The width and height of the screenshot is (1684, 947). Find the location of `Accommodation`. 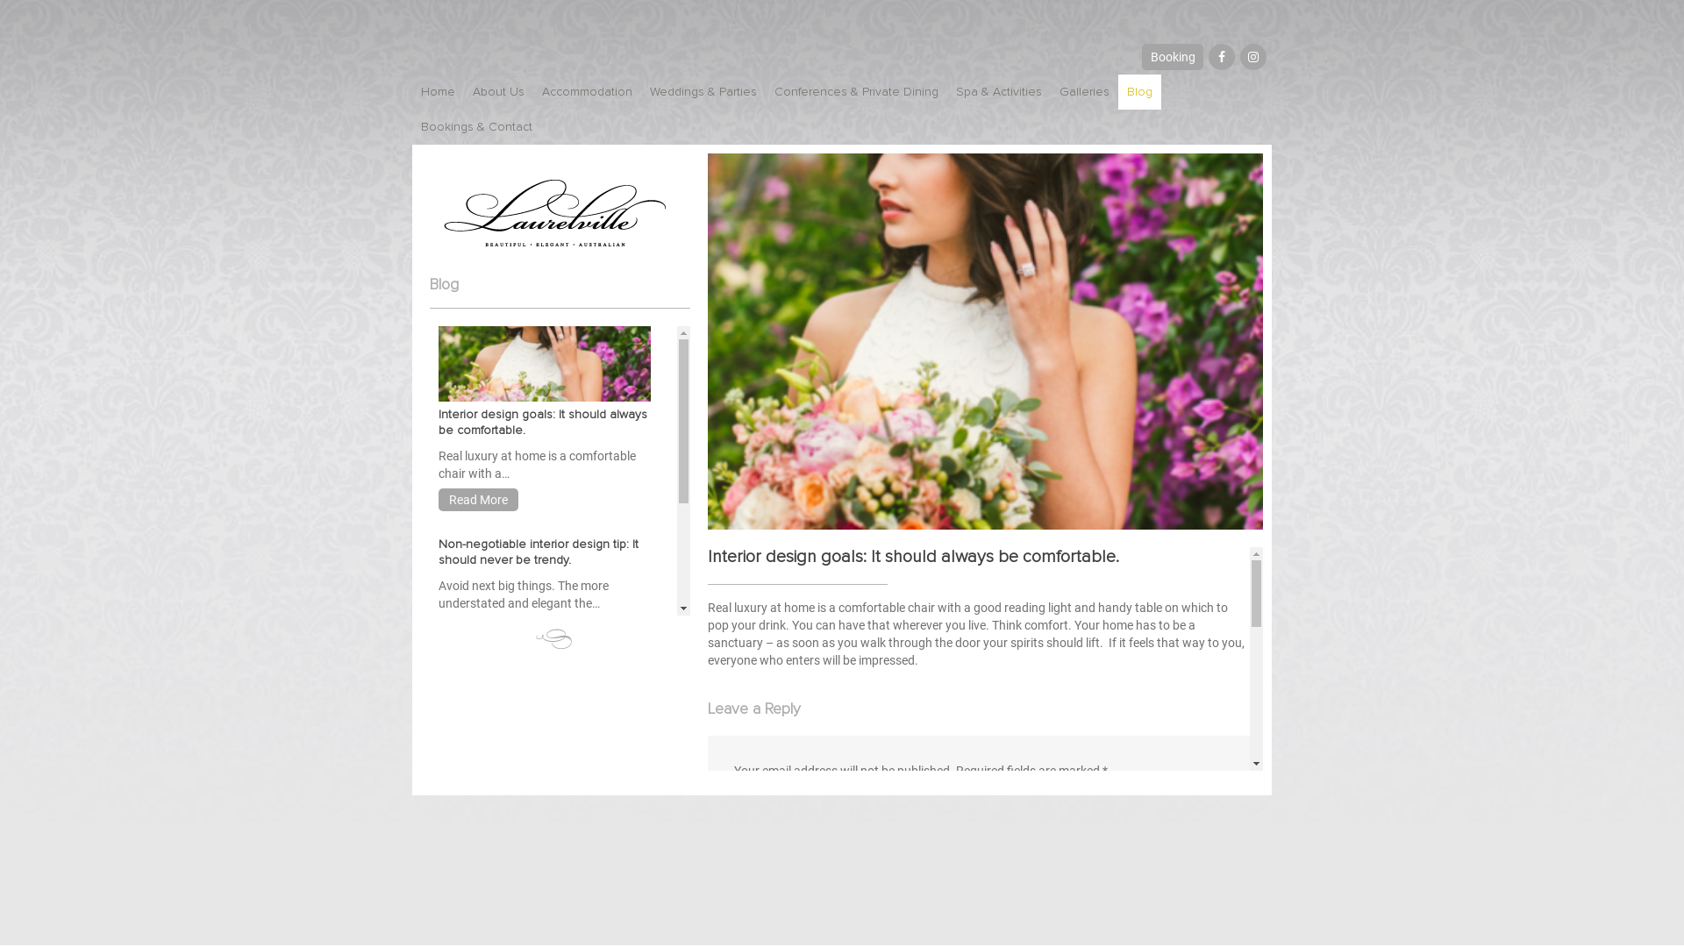

Accommodation is located at coordinates (588, 92).